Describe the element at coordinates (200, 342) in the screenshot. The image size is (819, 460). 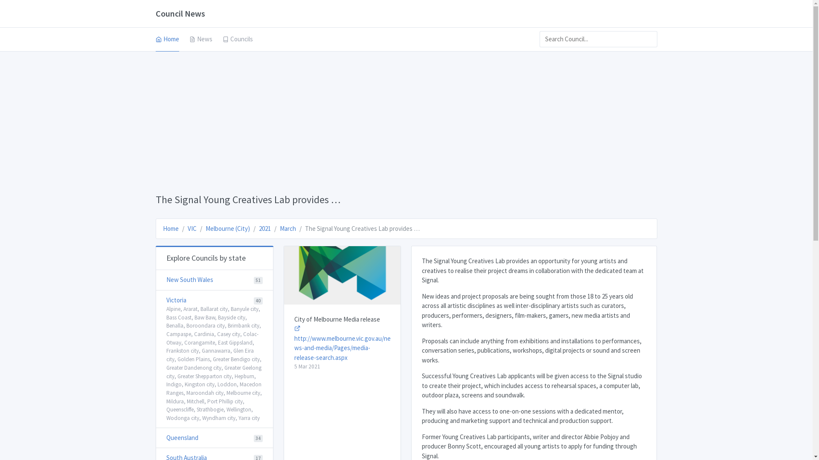
I see `Corangamite` at that location.